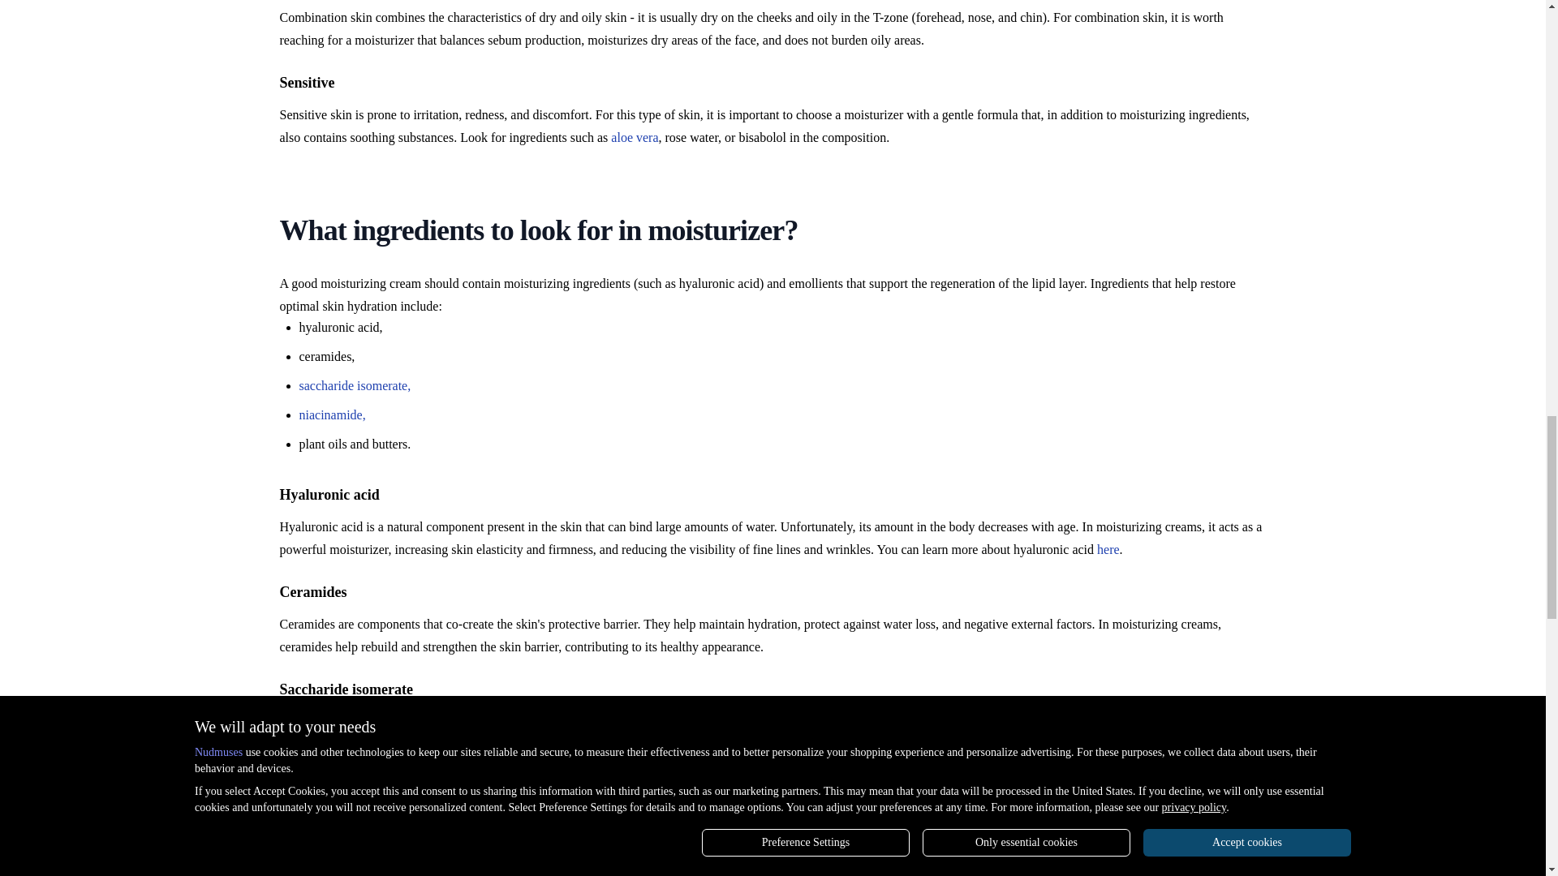 The height and width of the screenshot is (876, 1558). Describe the element at coordinates (355, 384) in the screenshot. I see `saccharide isomerate,` at that location.